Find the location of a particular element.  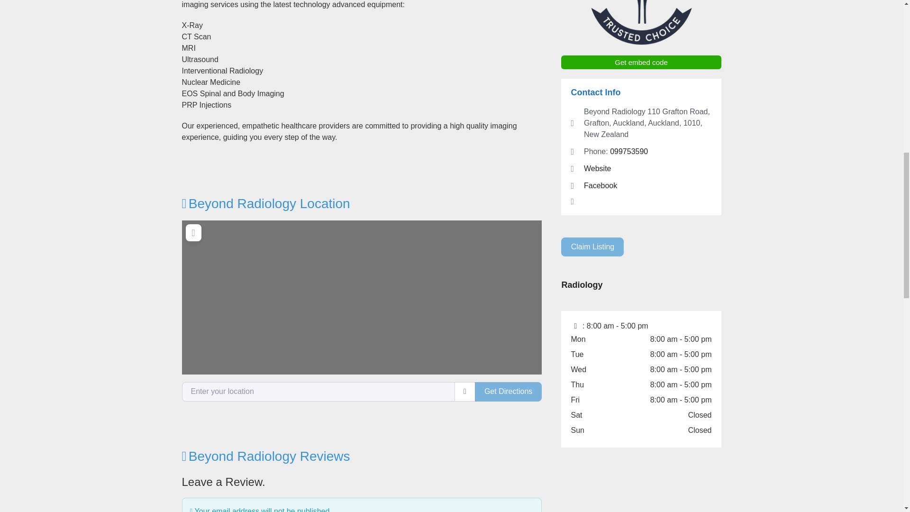

Expand opening hours is located at coordinates (617, 326).